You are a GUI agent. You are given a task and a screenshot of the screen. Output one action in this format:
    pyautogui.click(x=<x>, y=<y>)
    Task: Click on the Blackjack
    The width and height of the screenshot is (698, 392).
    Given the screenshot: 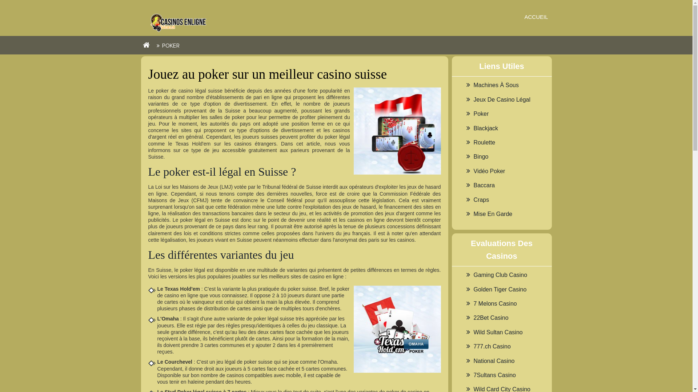 What is the action you would take?
    pyautogui.click(x=486, y=128)
    